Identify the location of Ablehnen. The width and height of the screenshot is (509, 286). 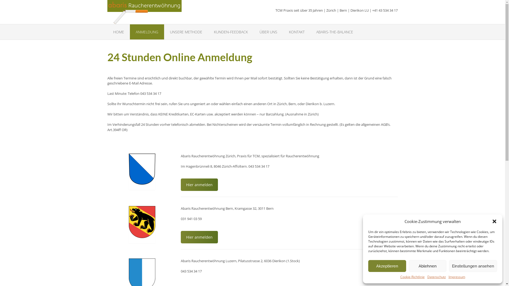
(428, 266).